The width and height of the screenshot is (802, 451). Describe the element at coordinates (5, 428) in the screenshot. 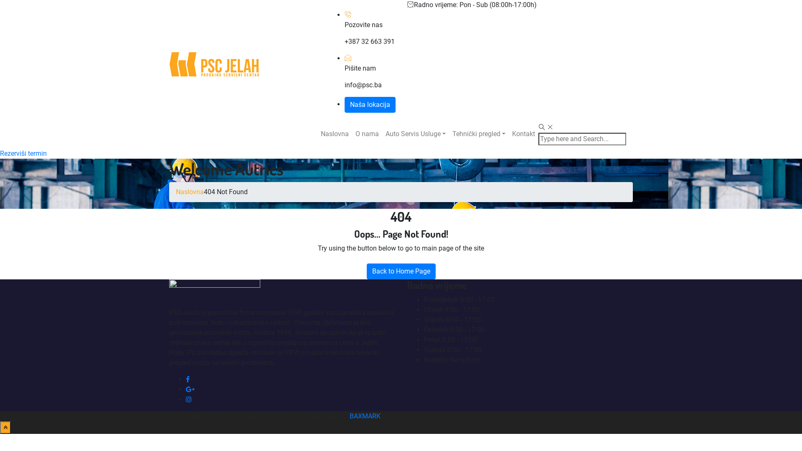

I see `Back to Top` at that location.